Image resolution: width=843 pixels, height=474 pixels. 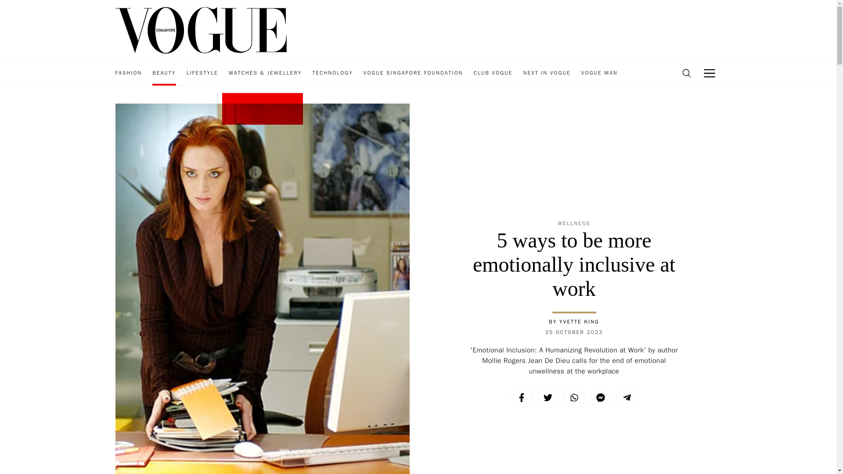 What do you see at coordinates (686, 73) in the screenshot?
I see `Open Search` at bounding box center [686, 73].